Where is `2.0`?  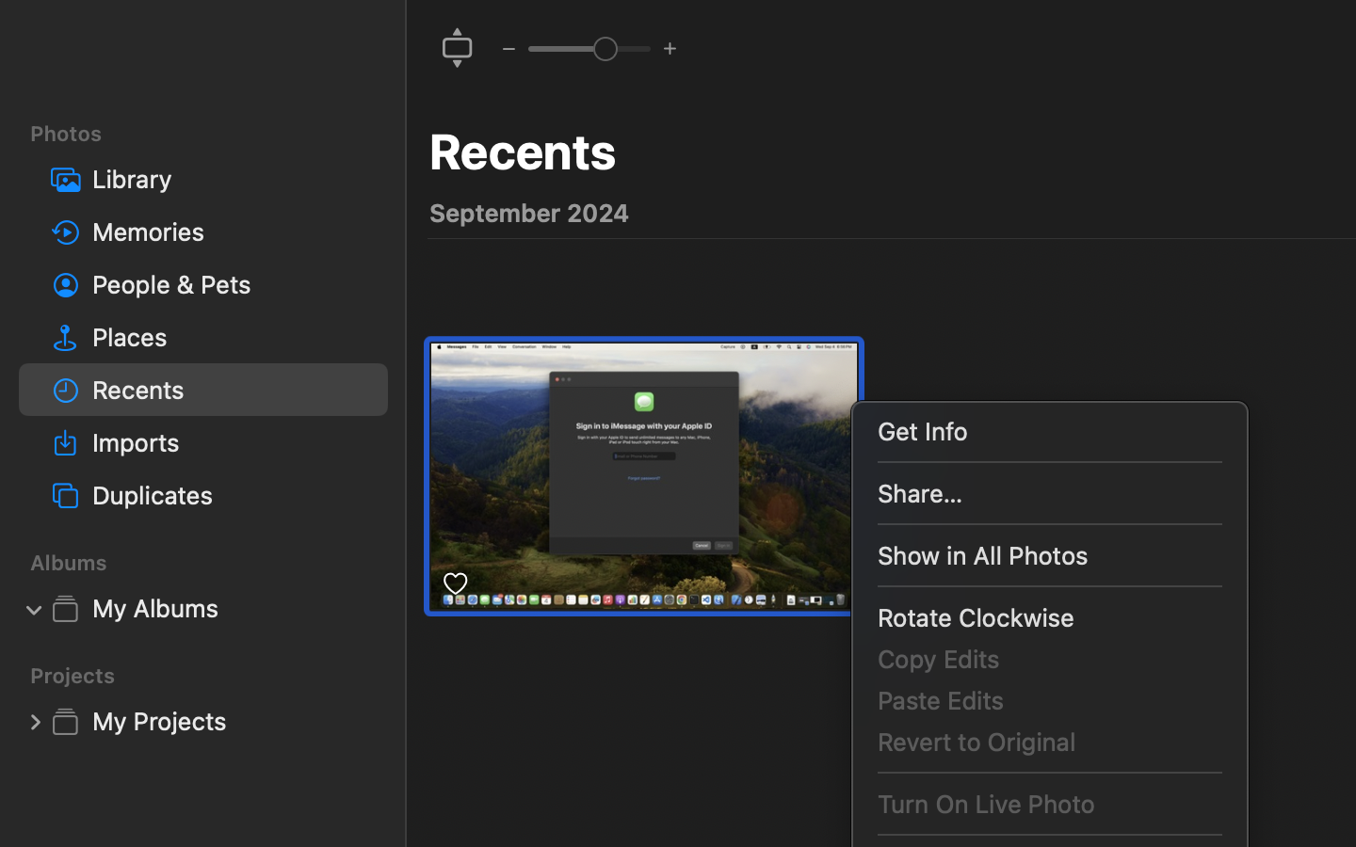
2.0 is located at coordinates (589, 48).